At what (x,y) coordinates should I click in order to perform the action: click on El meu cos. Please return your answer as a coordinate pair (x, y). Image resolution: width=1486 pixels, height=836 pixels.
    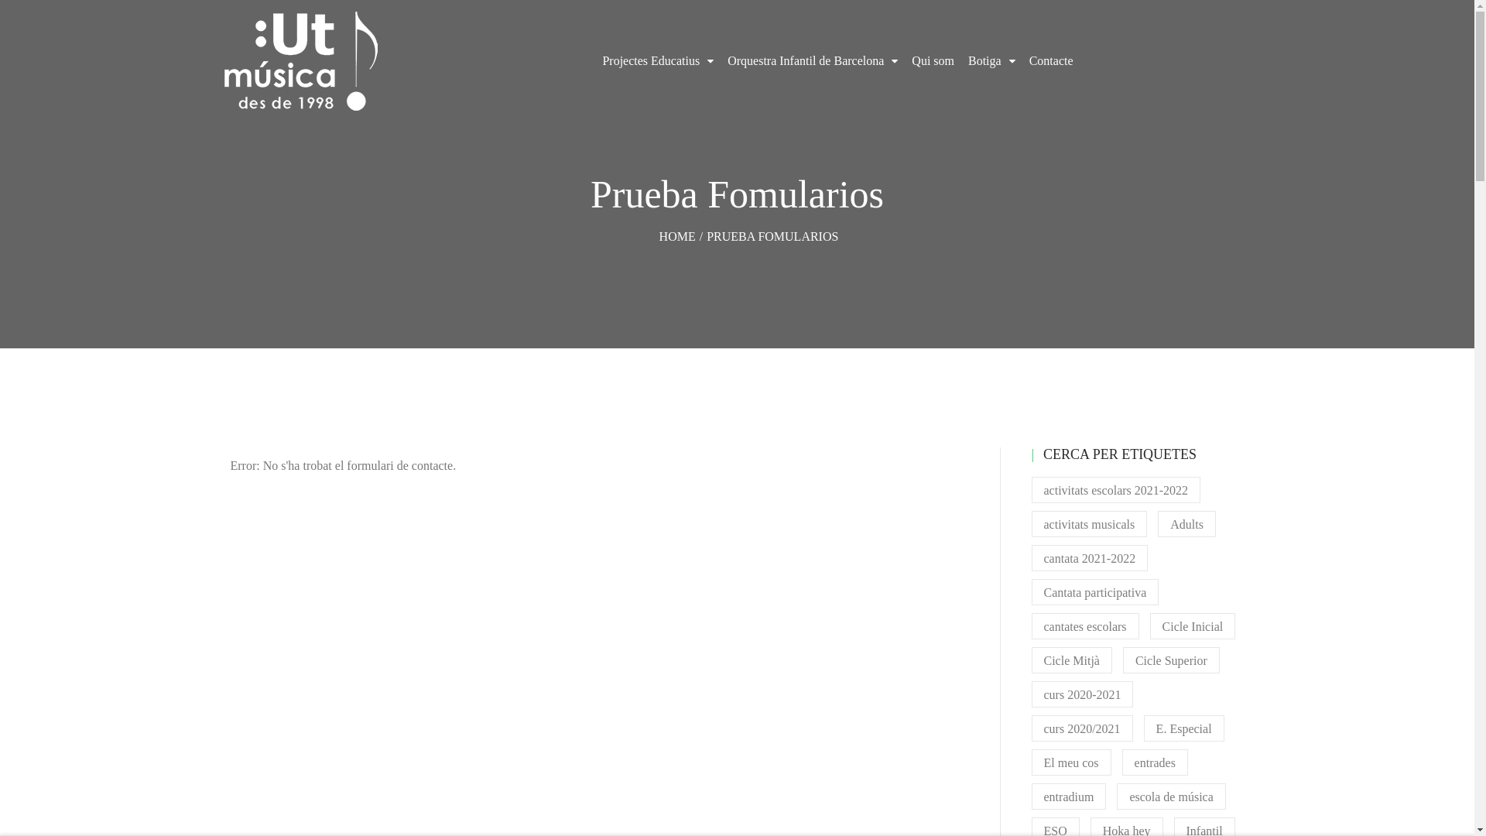
    Looking at the image, I should click on (1071, 762).